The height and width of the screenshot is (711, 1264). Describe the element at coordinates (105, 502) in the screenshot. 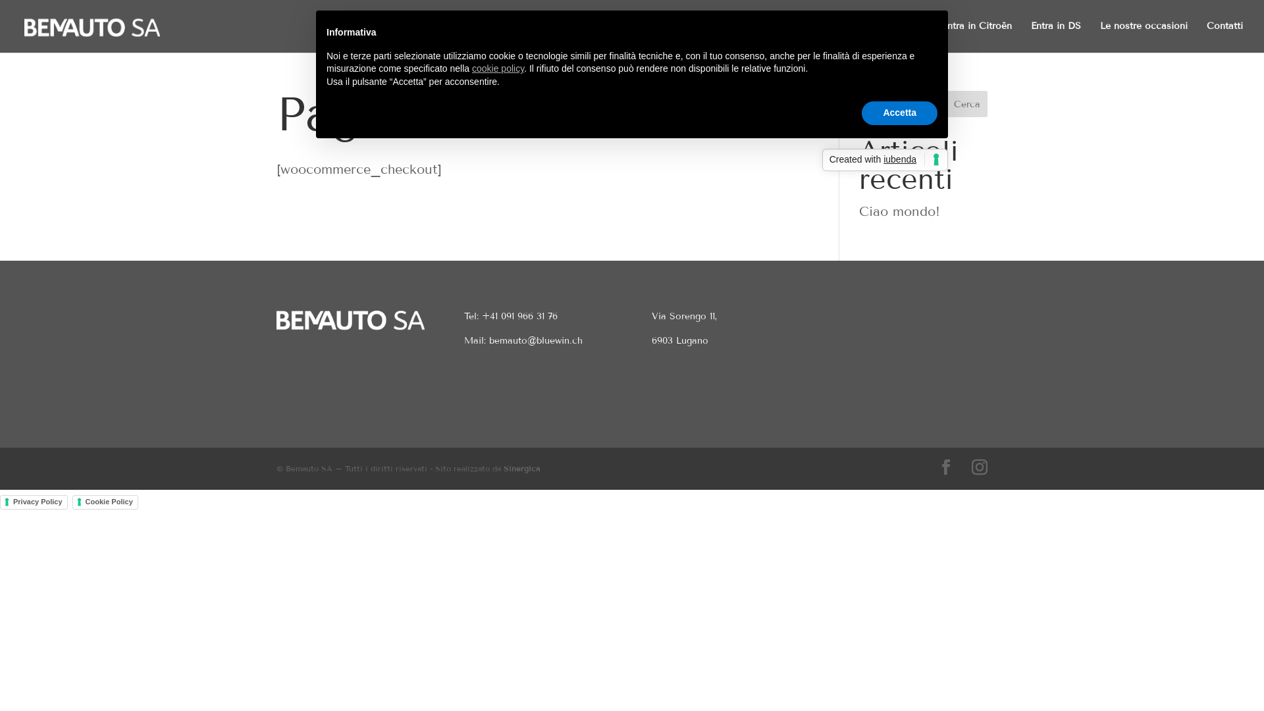

I see `Cookie Policy` at that location.